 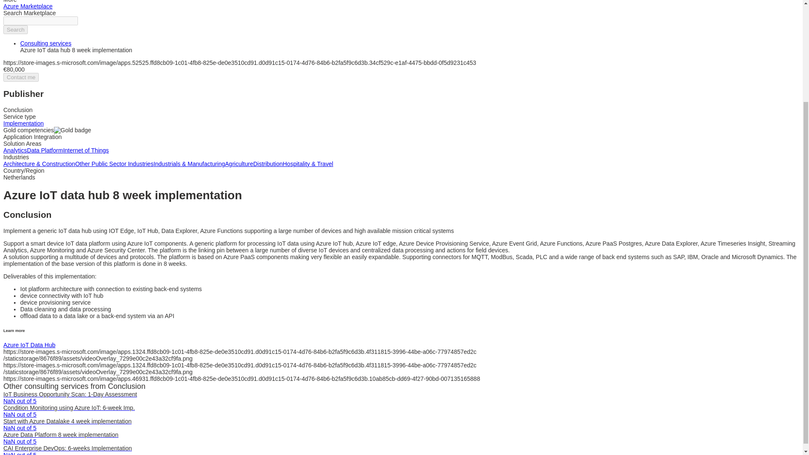 What do you see at coordinates (86, 150) in the screenshot?
I see `Internet of Things` at bounding box center [86, 150].